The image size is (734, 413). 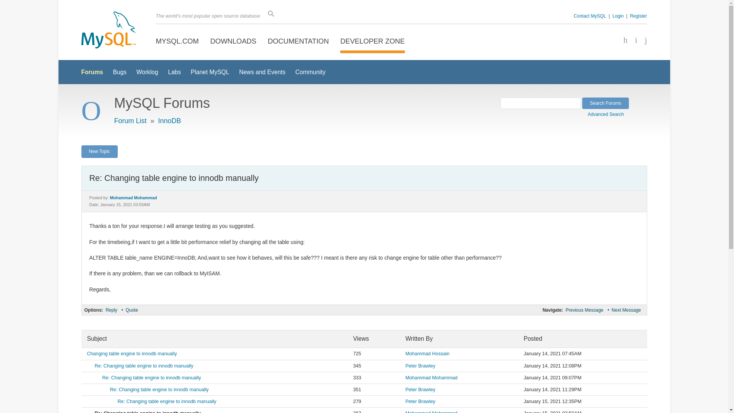 I want to click on DOWNLOADS, so click(x=233, y=41).